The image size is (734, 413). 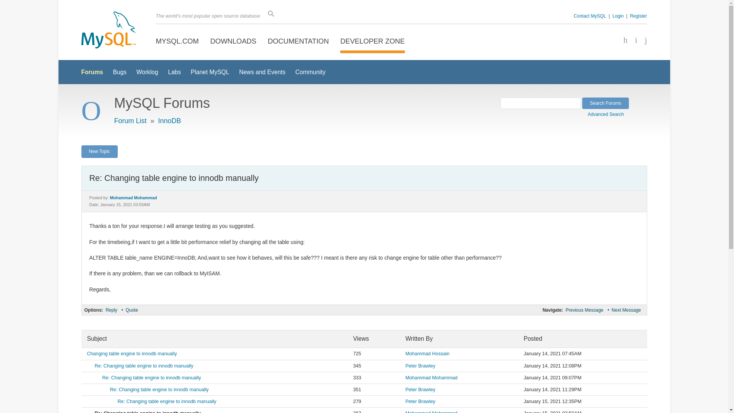 I want to click on DOWNLOADS, so click(x=233, y=41).